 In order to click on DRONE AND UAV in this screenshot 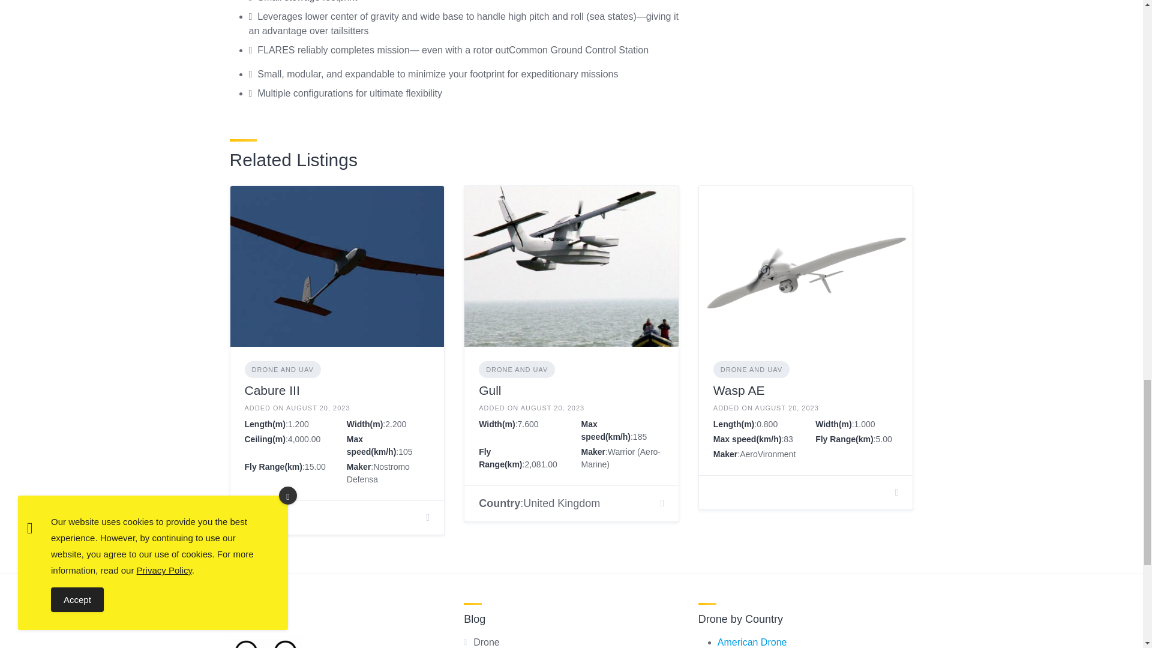, I will do `click(517, 370)`.